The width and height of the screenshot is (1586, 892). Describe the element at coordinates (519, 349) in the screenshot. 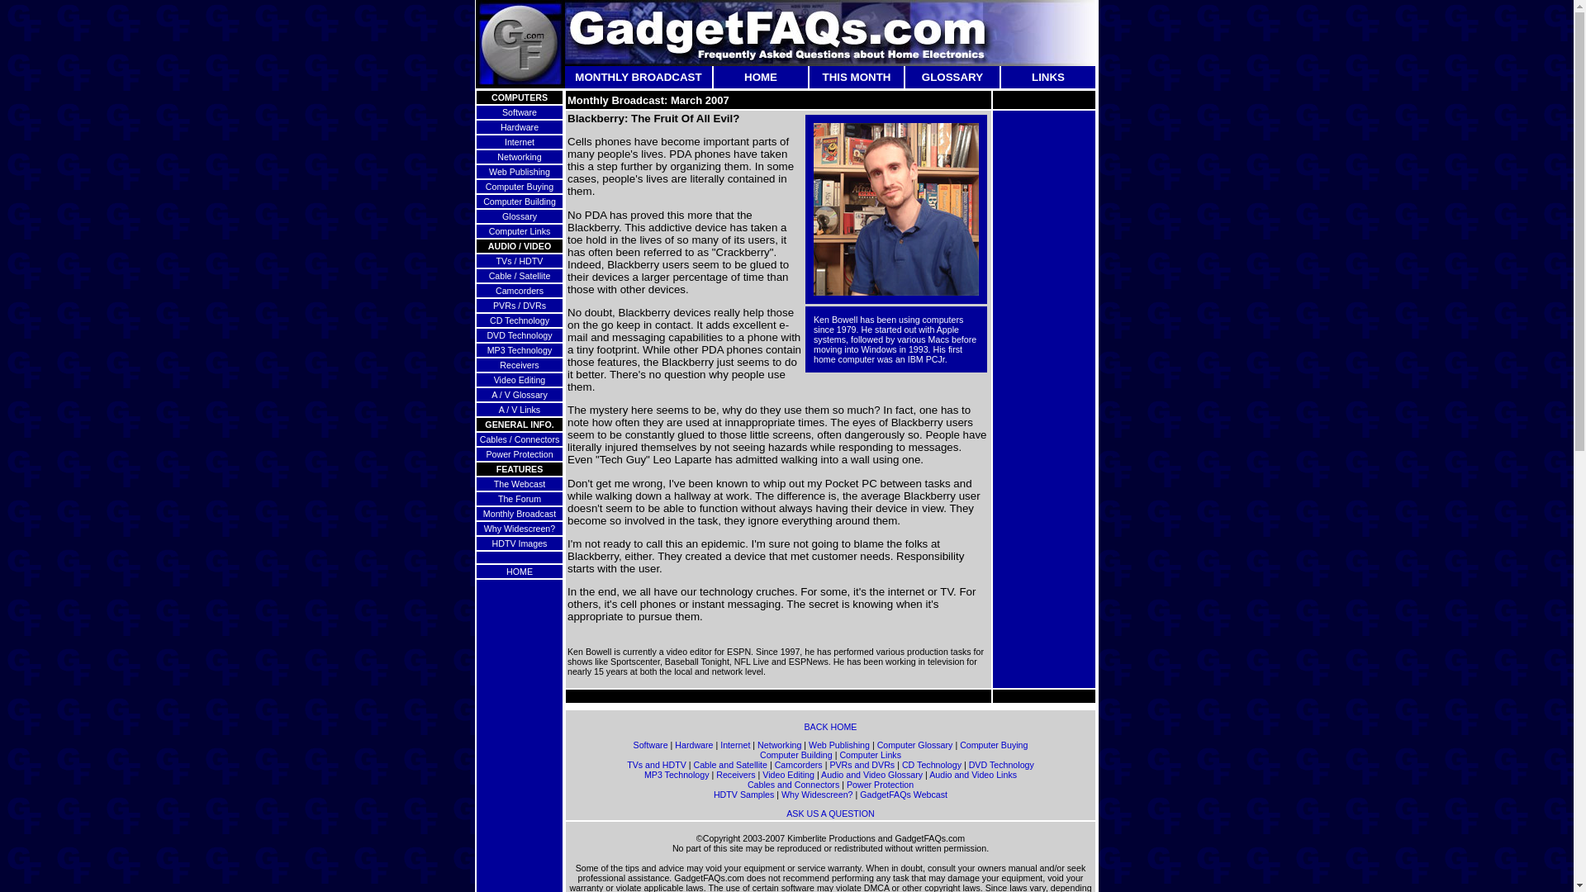

I see `Click here for information about MP3 technology.` at that location.